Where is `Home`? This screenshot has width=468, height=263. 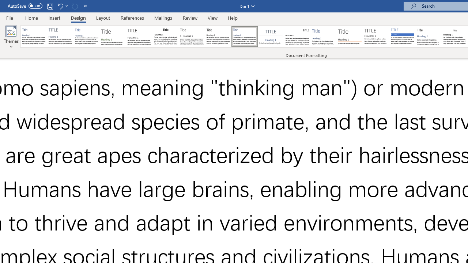 Home is located at coordinates (31, 18).